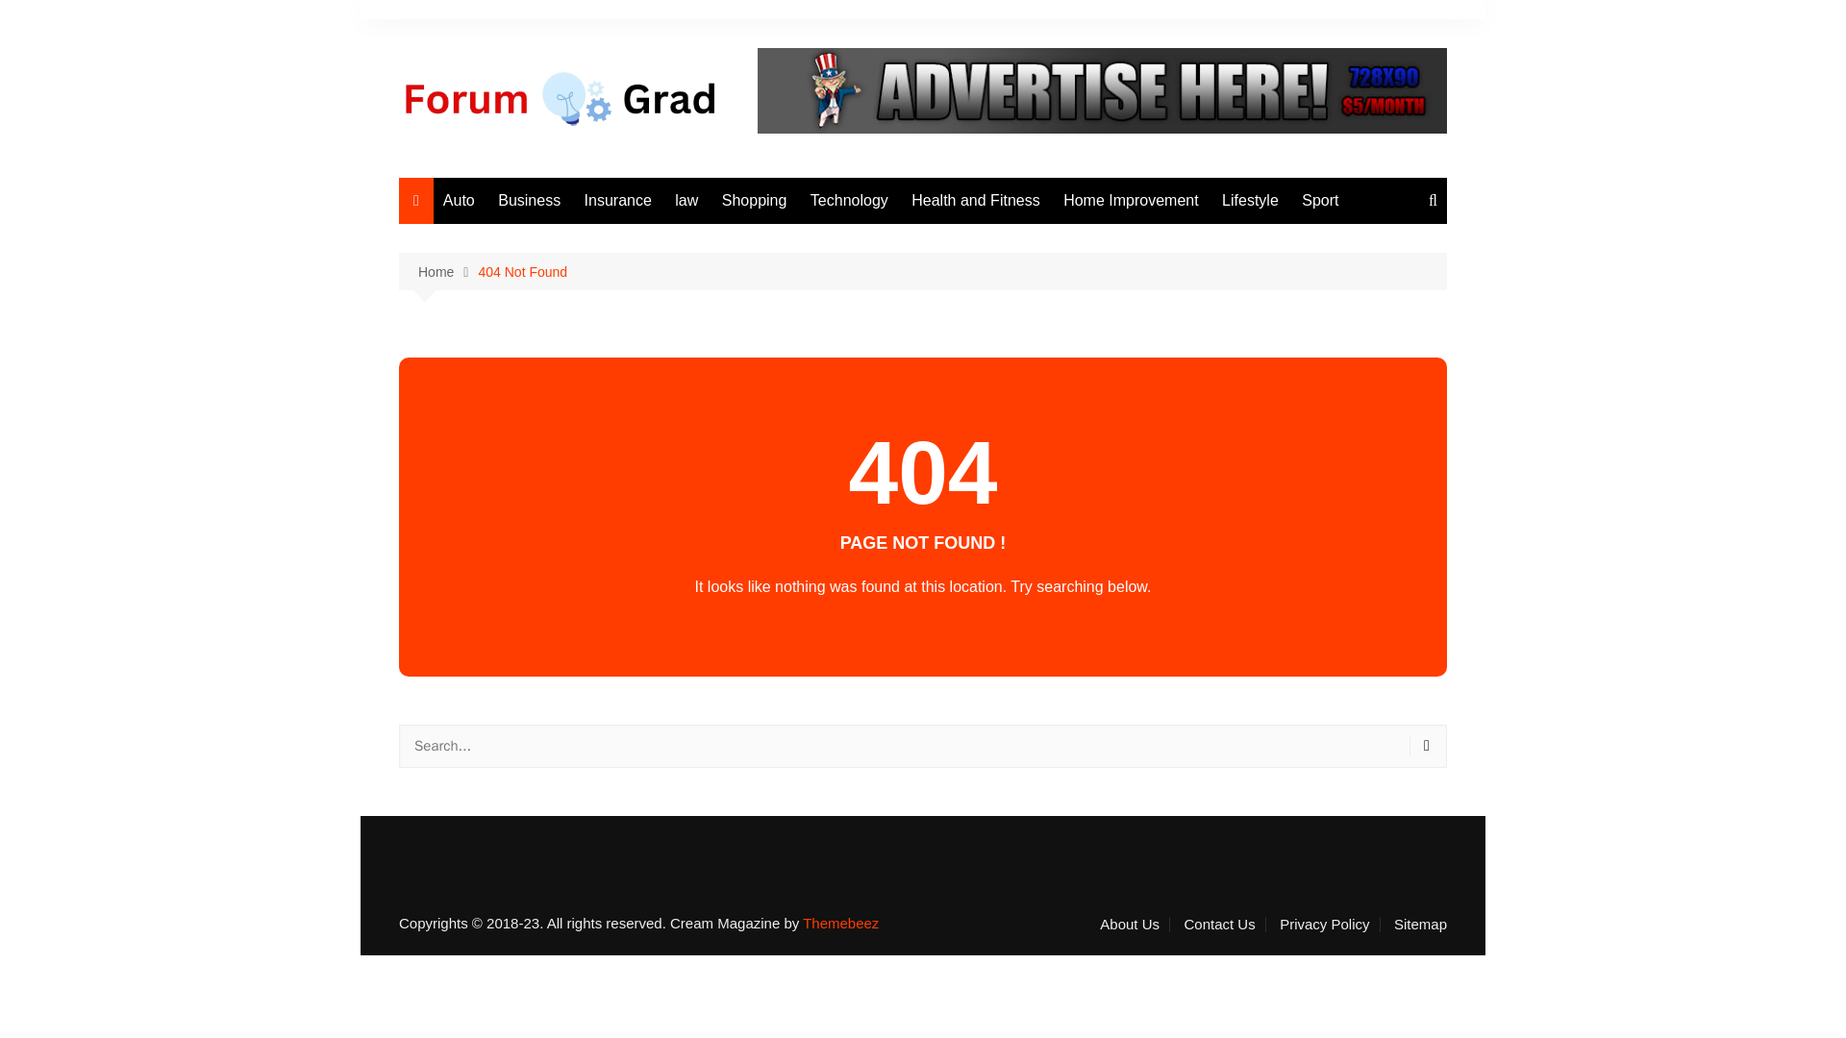 The image size is (1846, 1038). Describe the element at coordinates (522, 271) in the screenshot. I see `404 Not Found` at that location.